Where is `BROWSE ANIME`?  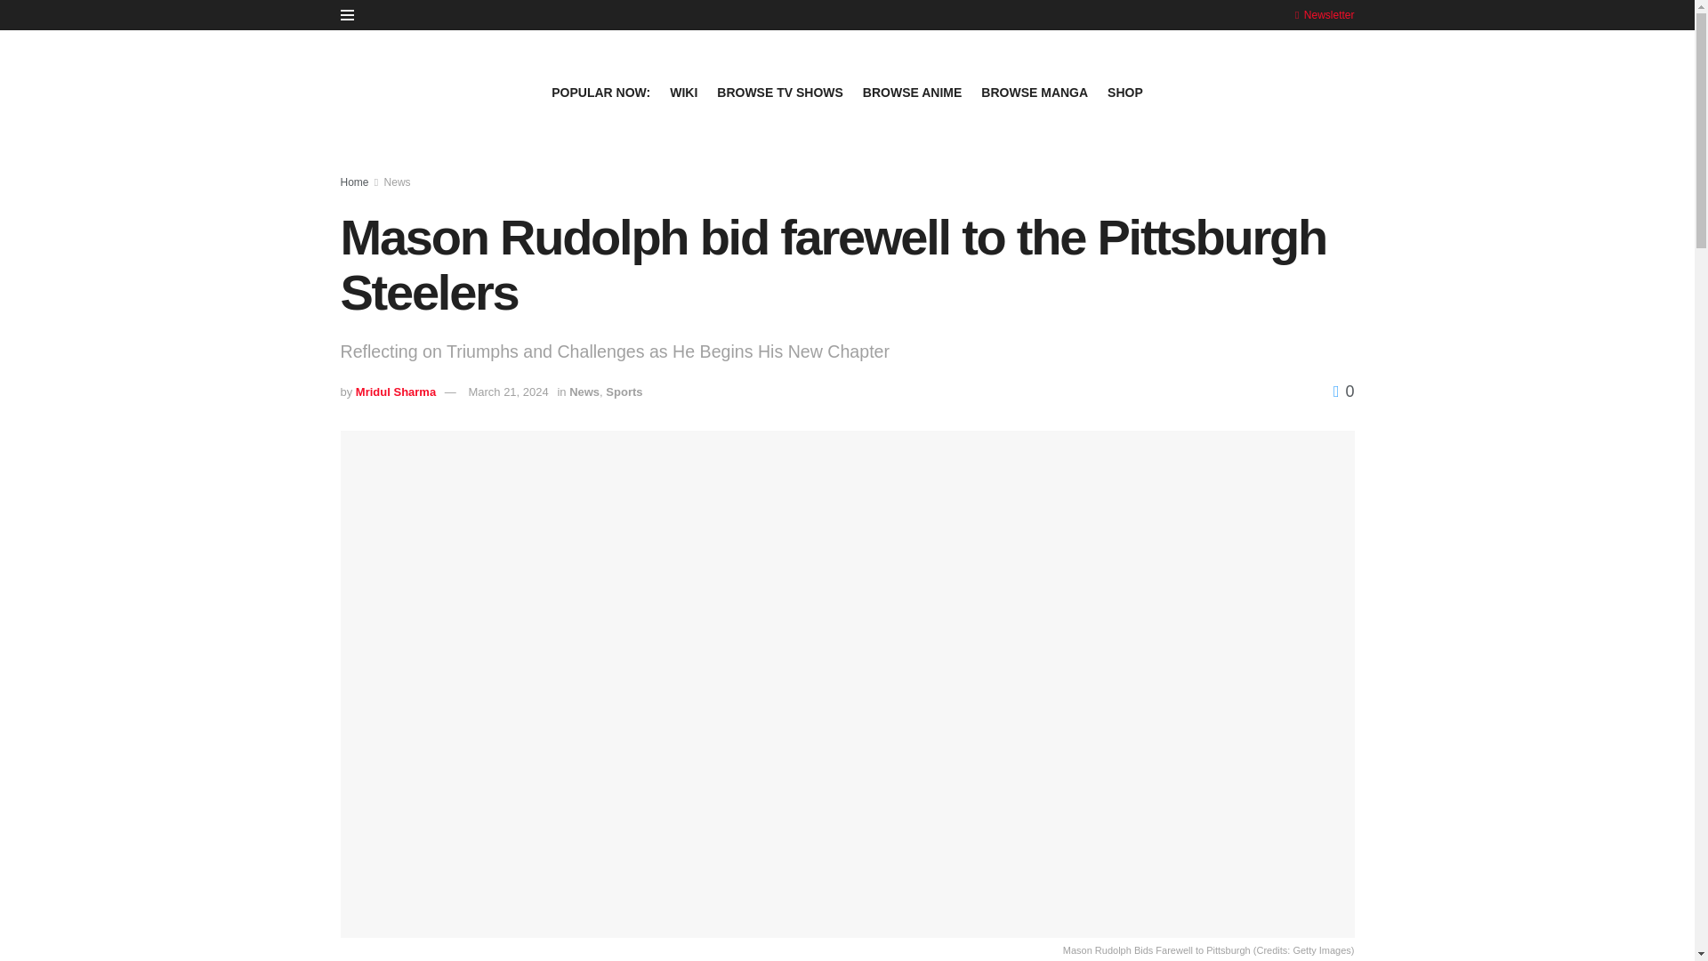 BROWSE ANIME is located at coordinates (911, 92).